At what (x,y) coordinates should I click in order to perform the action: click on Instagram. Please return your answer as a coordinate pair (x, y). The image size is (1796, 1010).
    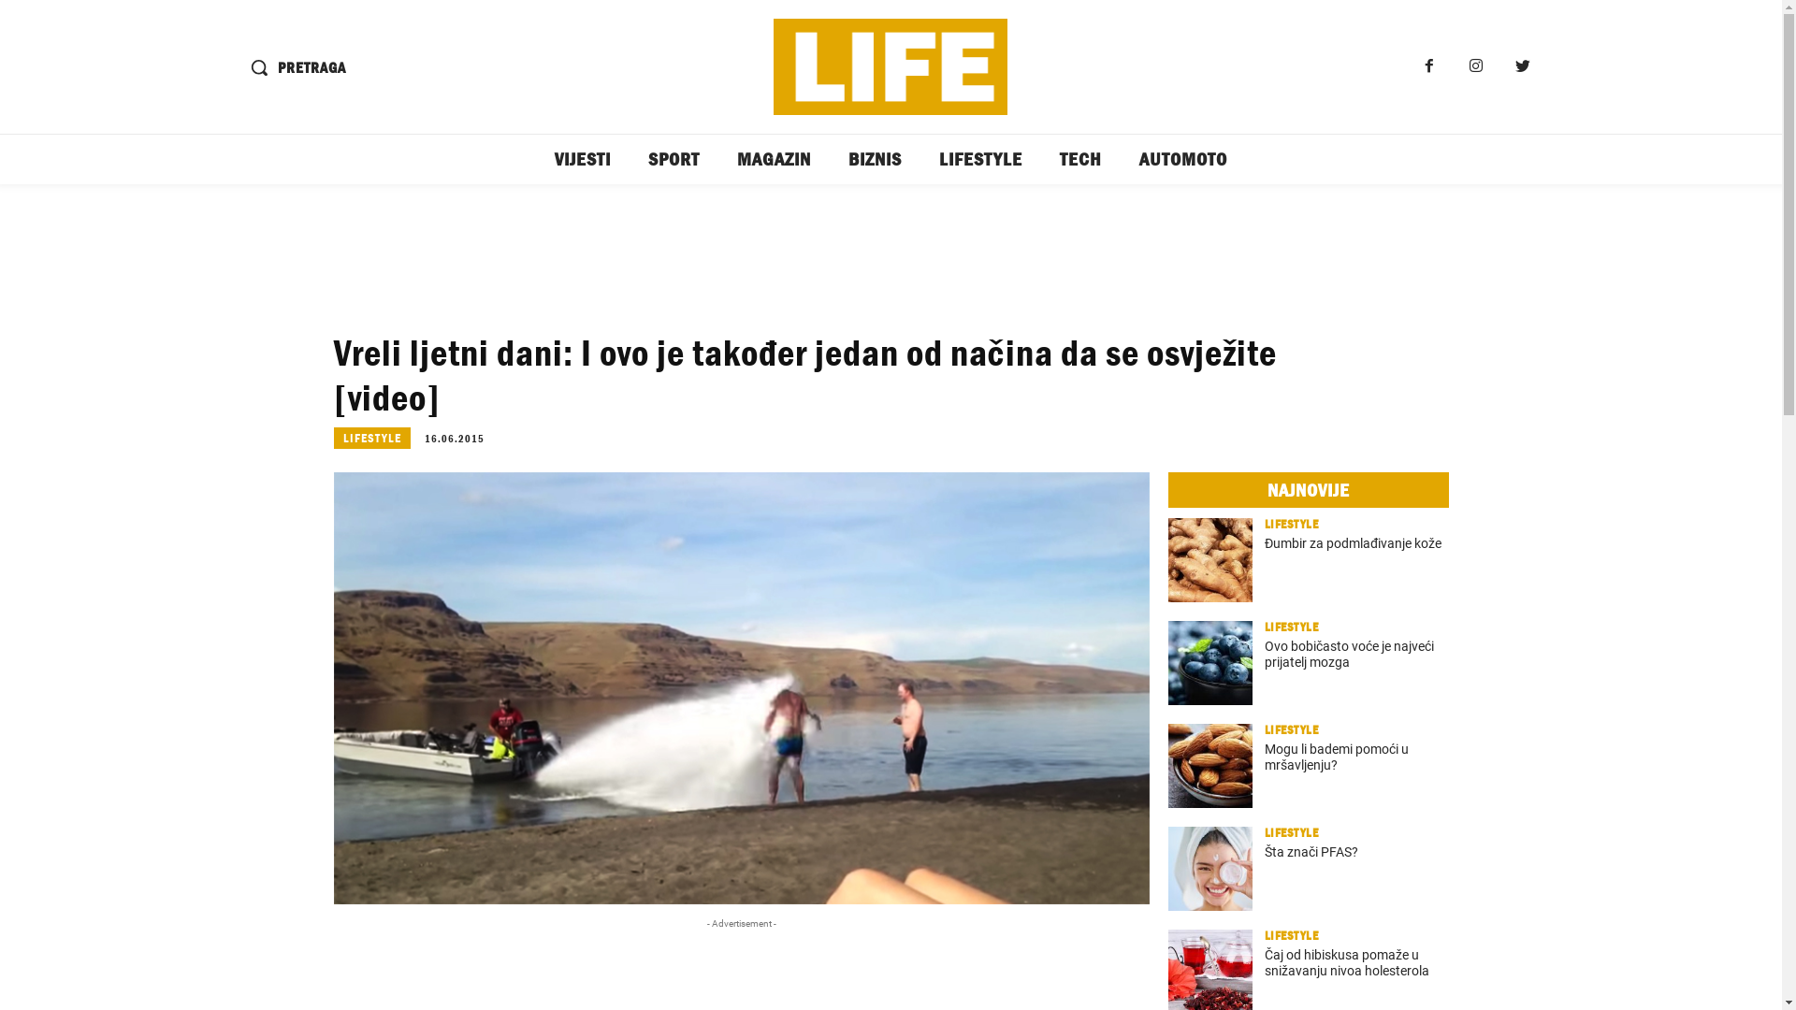
    Looking at the image, I should click on (1476, 67).